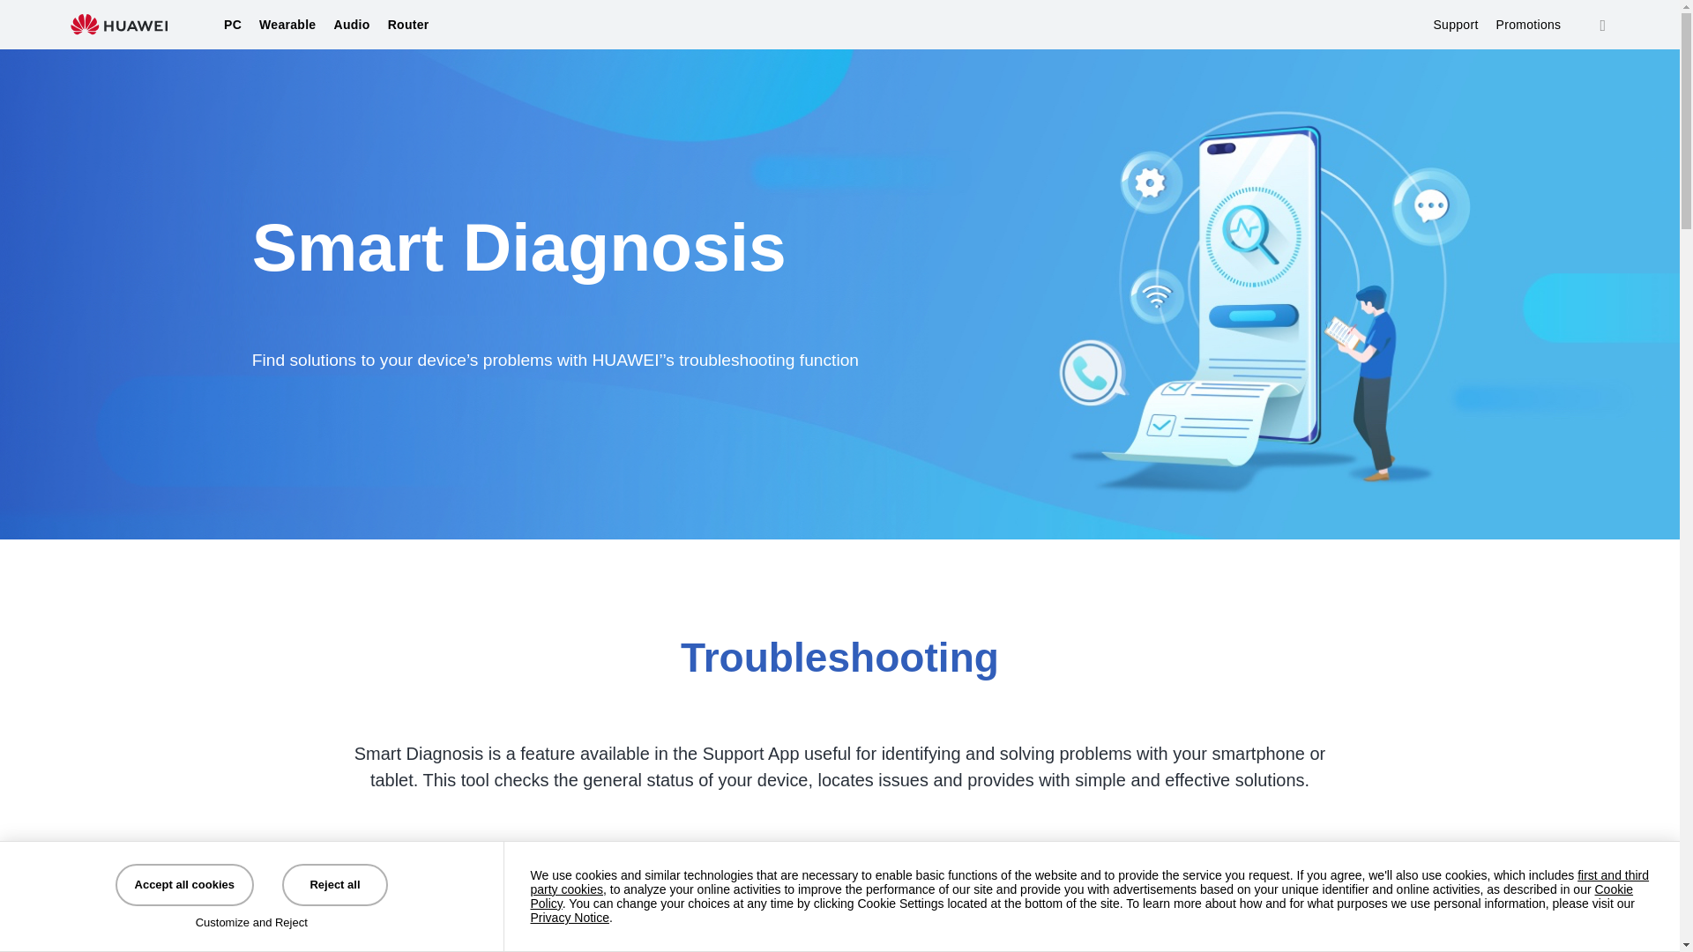  I want to click on Reject all, so click(335, 885).